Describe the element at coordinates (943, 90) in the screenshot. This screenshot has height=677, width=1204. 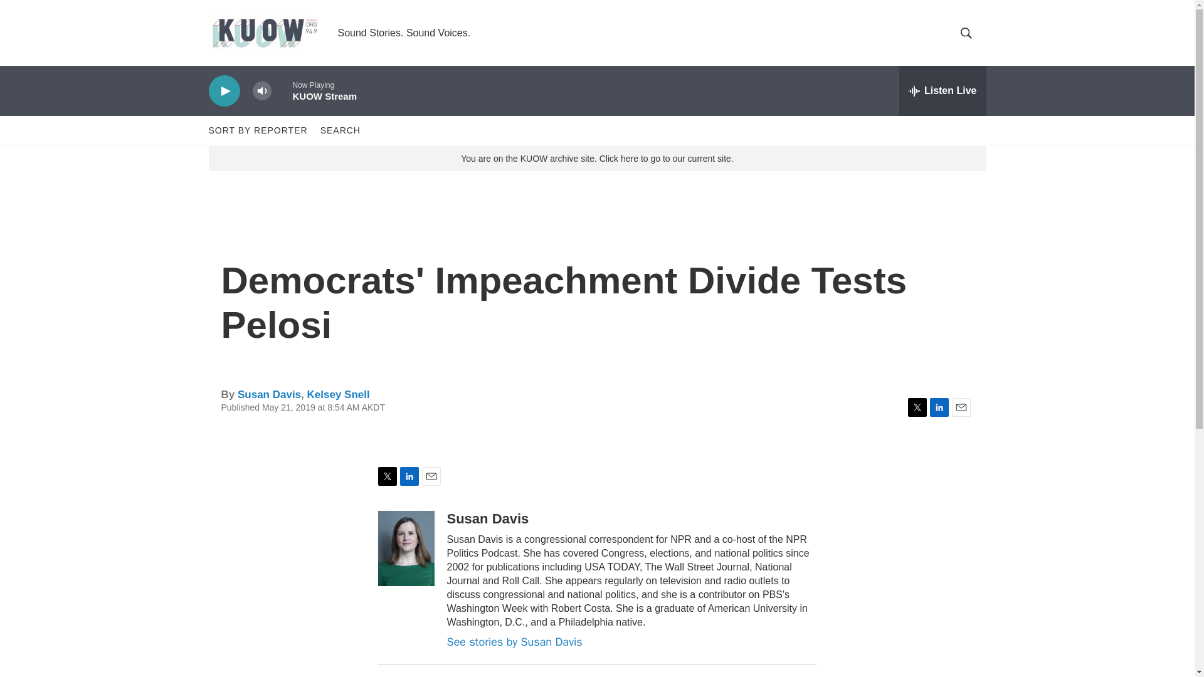
I see `Listen Live` at that location.